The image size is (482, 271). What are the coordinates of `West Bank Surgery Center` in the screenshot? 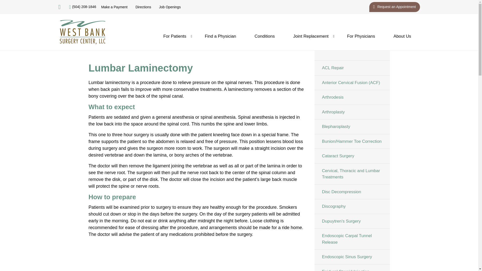 It's located at (82, 32).